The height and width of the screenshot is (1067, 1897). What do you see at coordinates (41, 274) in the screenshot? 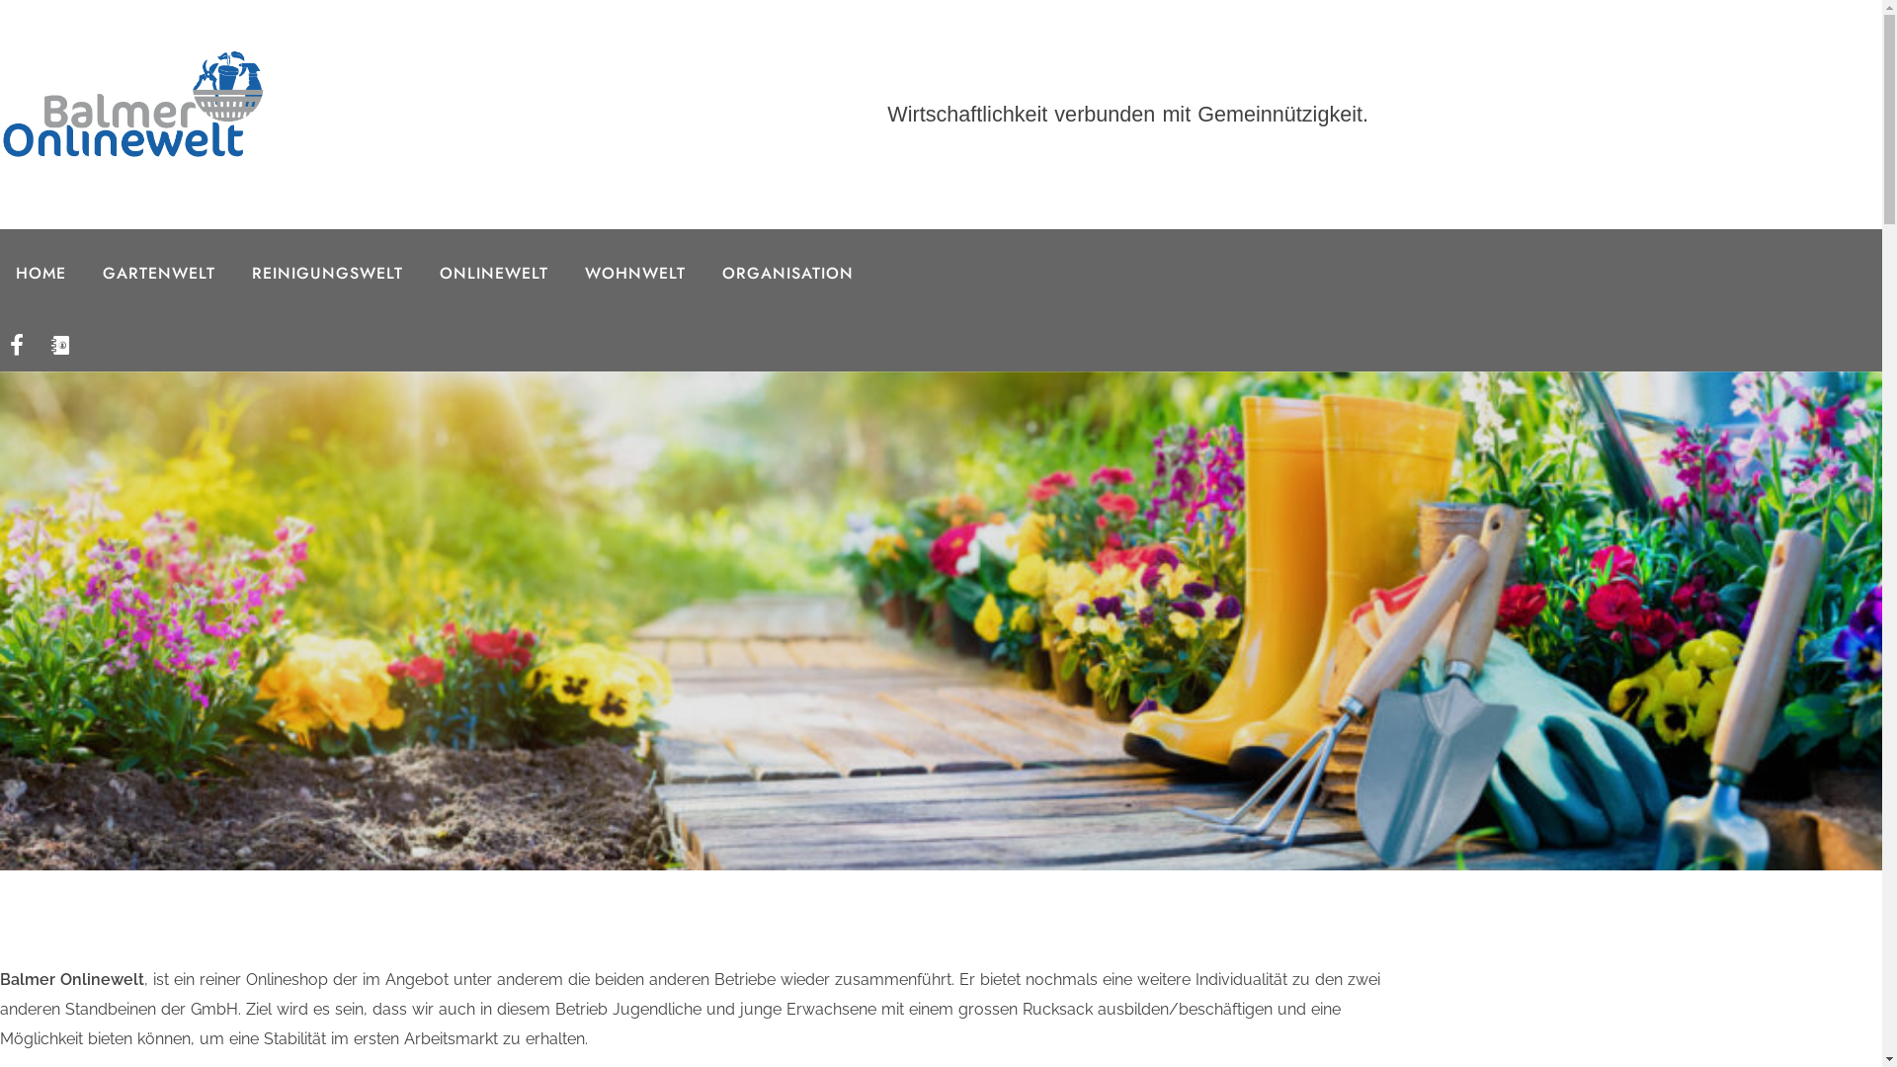
I see `HOME` at bounding box center [41, 274].